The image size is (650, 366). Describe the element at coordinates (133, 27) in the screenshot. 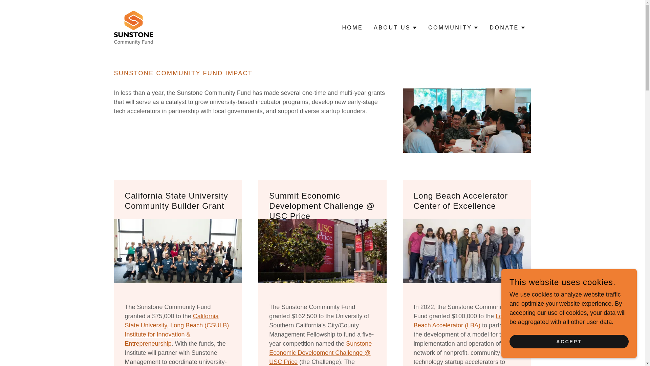

I see `Sunstone Community Fund` at that location.